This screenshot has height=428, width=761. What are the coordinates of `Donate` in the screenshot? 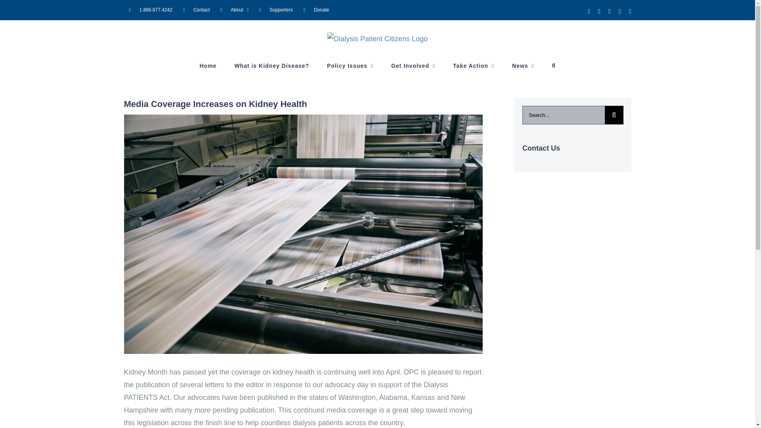 It's located at (316, 10).